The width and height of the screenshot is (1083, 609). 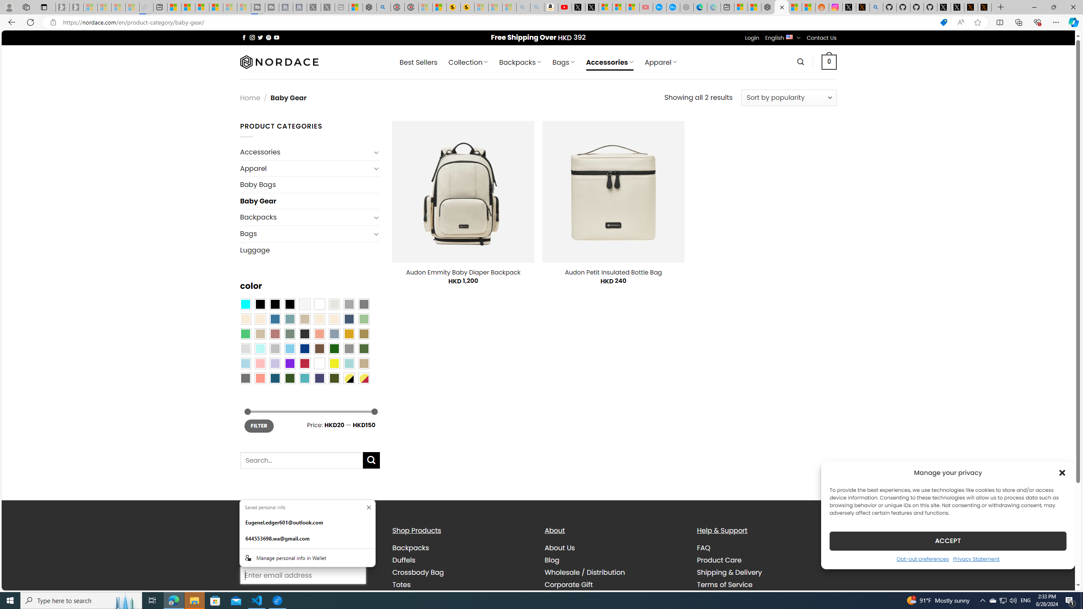 What do you see at coordinates (943, 7) in the screenshot?
I see `Profile / X` at bounding box center [943, 7].